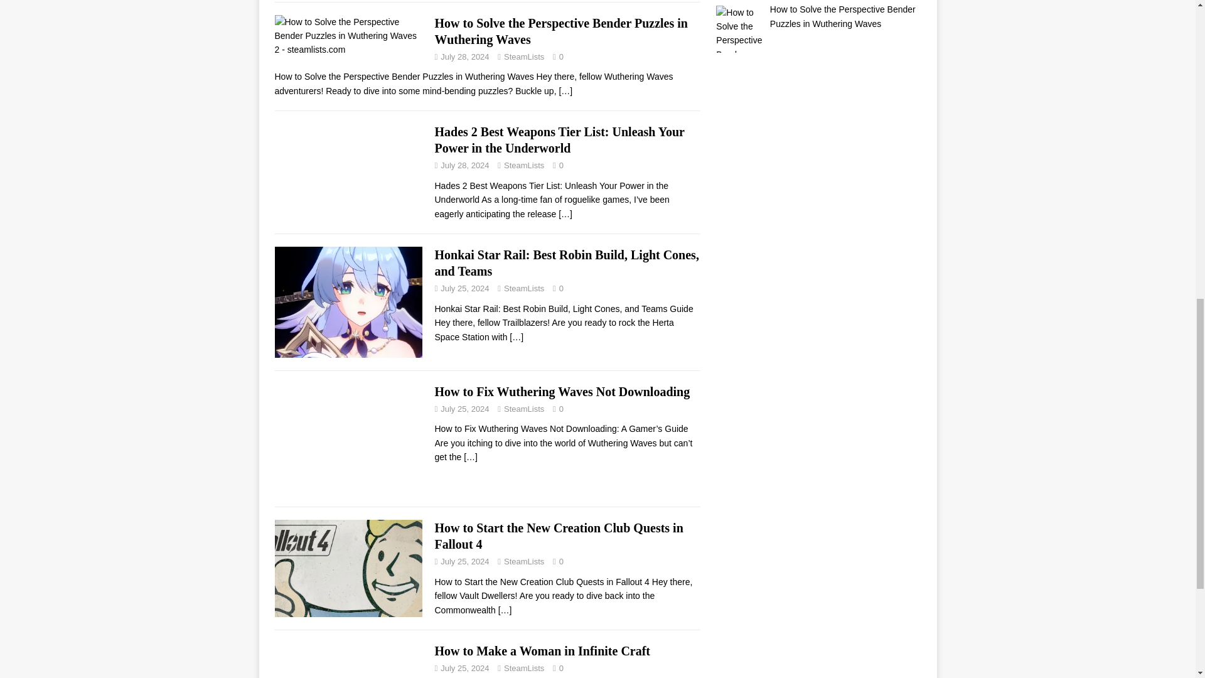 The width and height of the screenshot is (1205, 678). Describe the element at coordinates (523, 165) in the screenshot. I see `SteamLists` at that location.